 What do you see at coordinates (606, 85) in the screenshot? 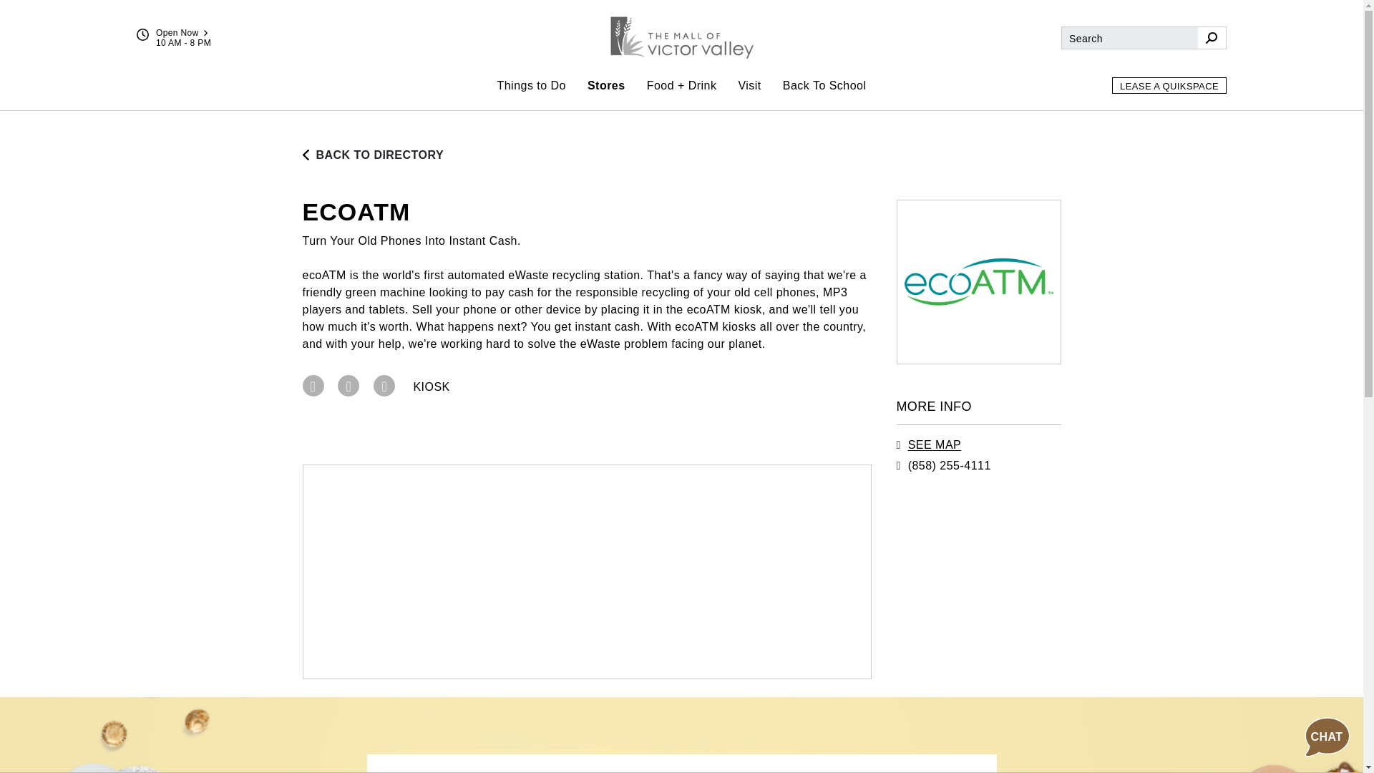
I see `Stores` at bounding box center [606, 85].